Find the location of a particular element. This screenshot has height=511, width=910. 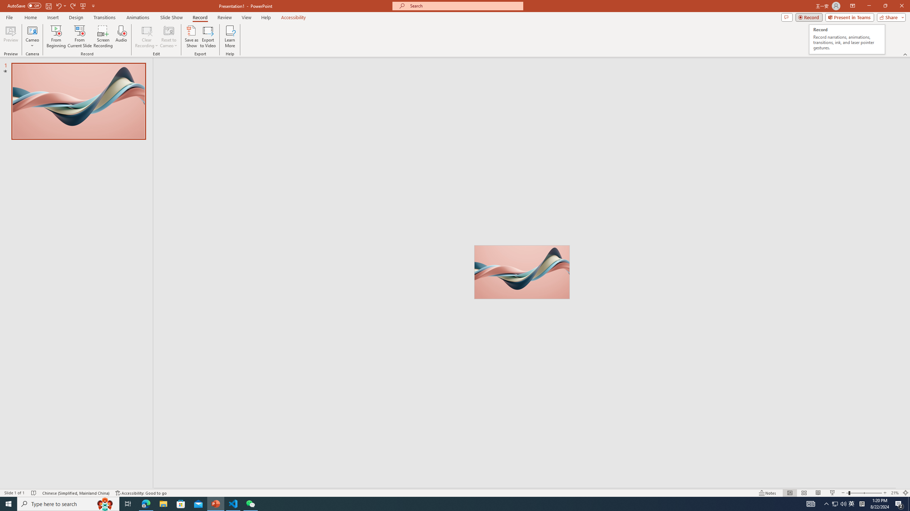

Save as Show is located at coordinates (191, 37).